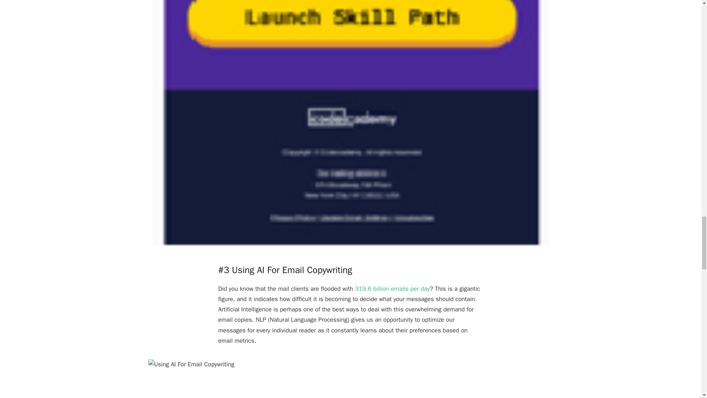  What do you see at coordinates (392, 289) in the screenshot?
I see `319.6 billion emails per day` at bounding box center [392, 289].